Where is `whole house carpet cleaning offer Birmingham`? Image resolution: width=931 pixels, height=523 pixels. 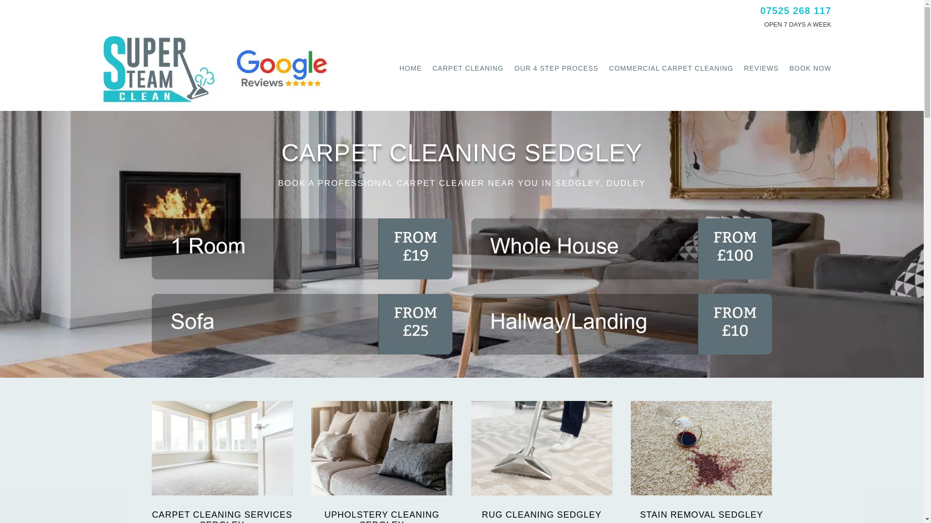 whole house carpet cleaning offer Birmingham is located at coordinates (622, 249).